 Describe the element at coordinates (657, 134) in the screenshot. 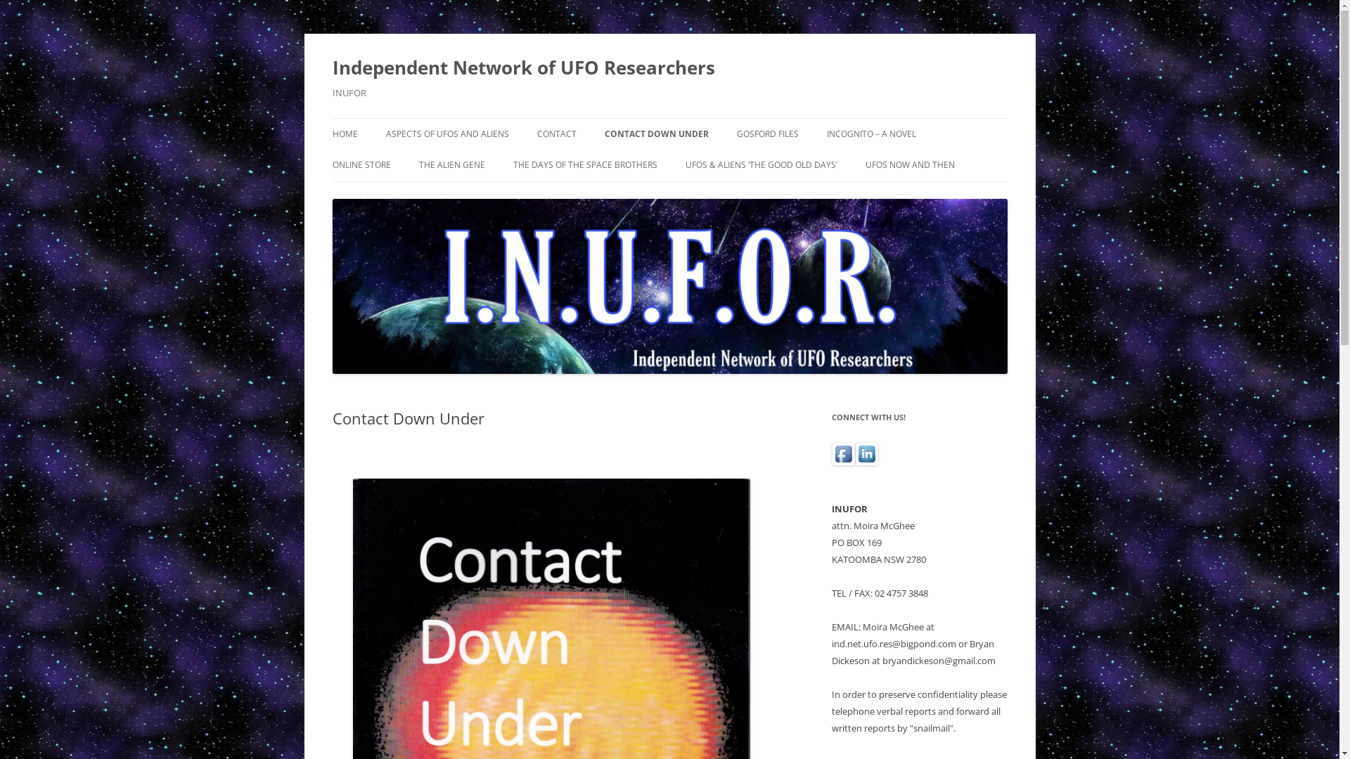

I see `CONTACT DOWN UNDER` at that location.